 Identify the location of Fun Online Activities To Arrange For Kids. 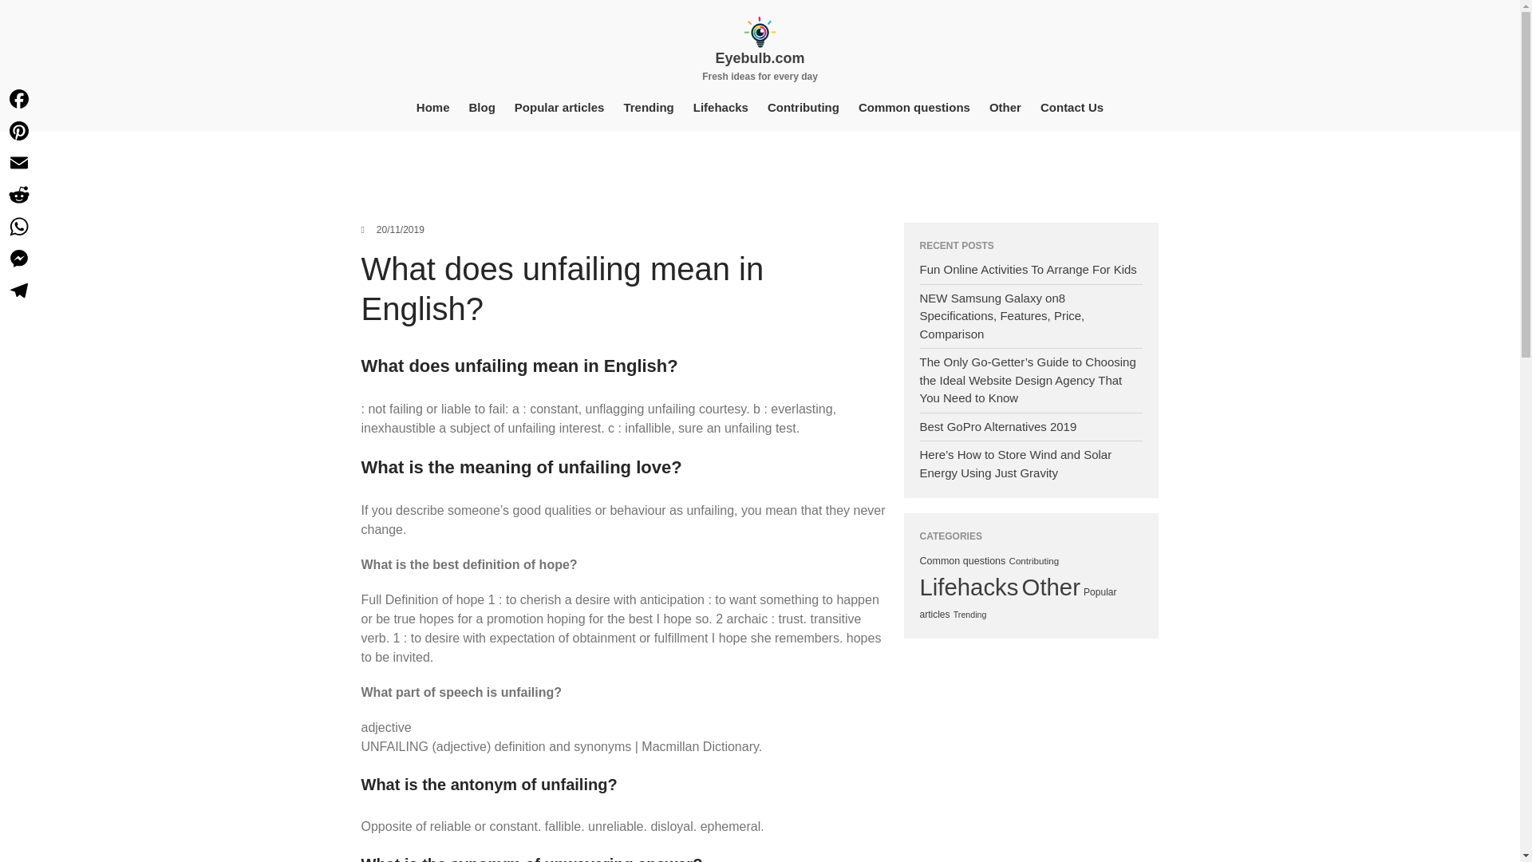
(1028, 269).